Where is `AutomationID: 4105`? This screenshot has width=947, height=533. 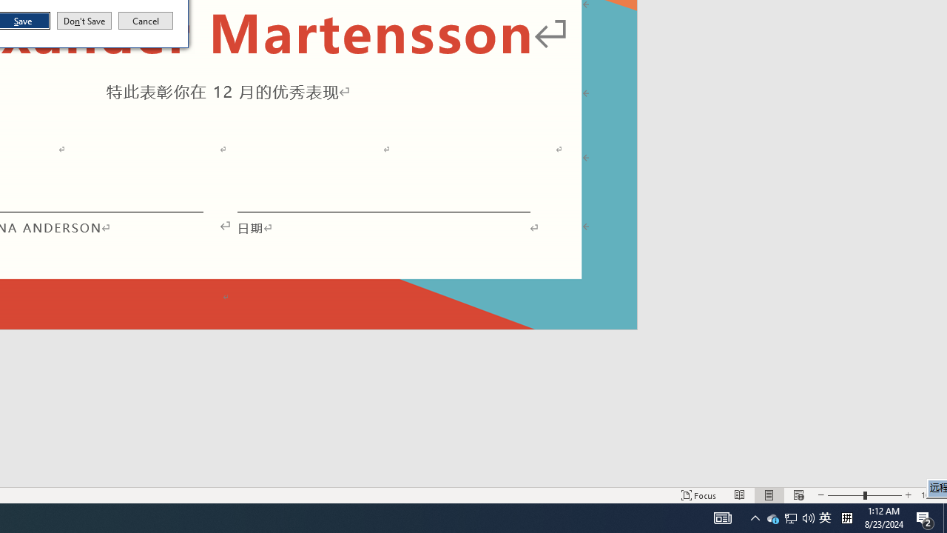 AutomationID: 4105 is located at coordinates (722, 518).